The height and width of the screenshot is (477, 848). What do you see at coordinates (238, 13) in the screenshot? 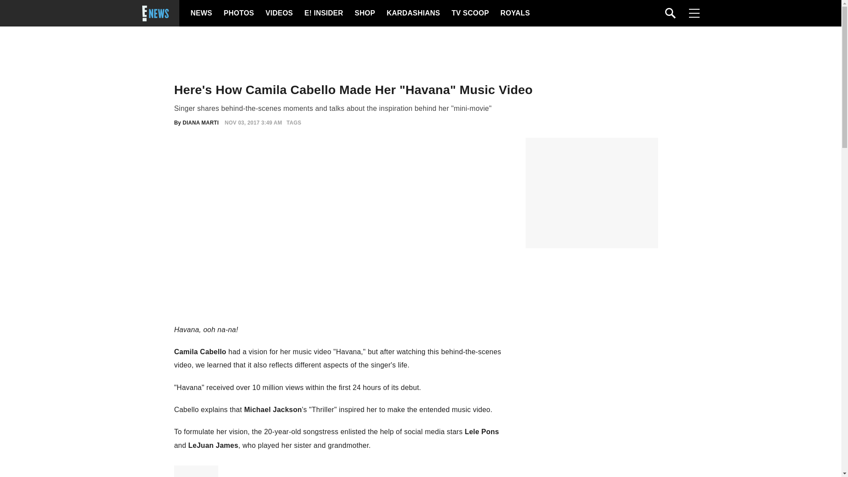
I see `PHOTOS` at bounding box center [238, 13].